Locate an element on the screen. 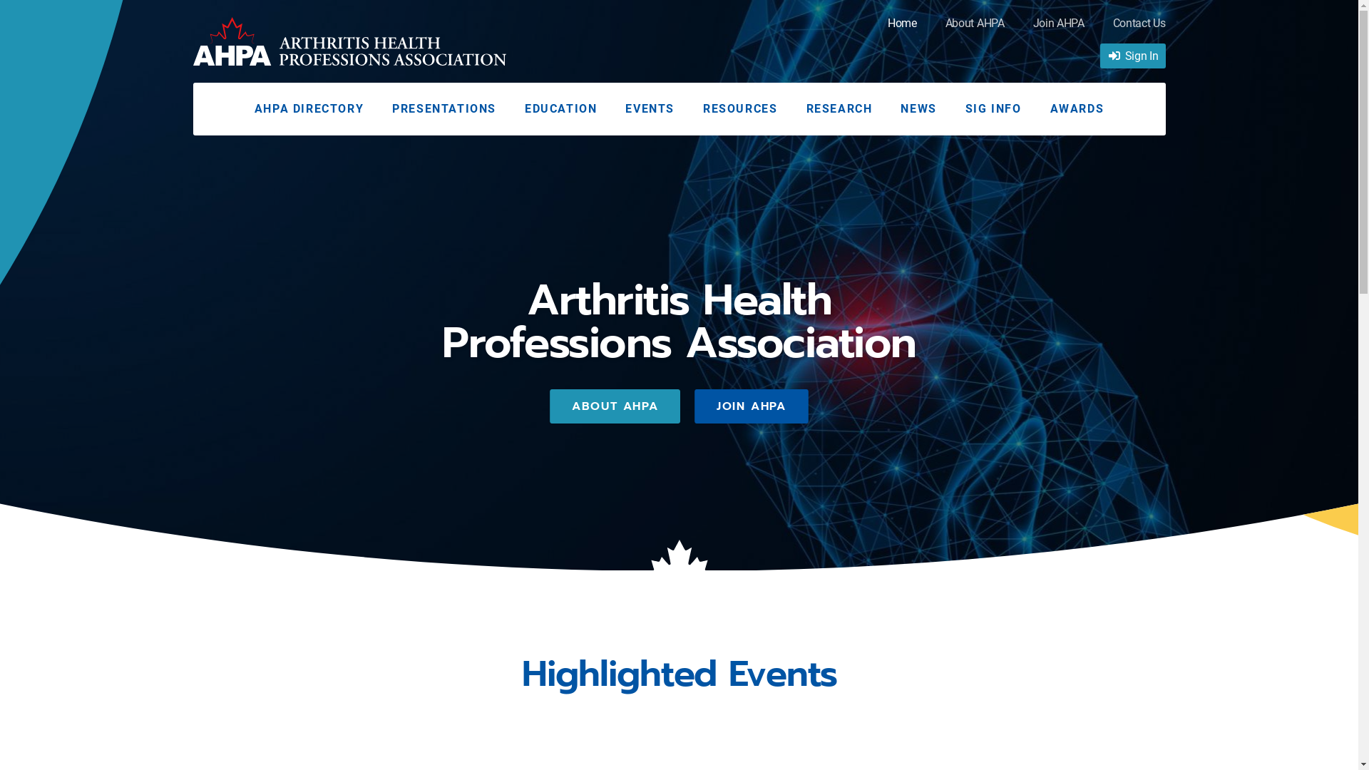 This screenshot has width=1369, height=770. AHPA DIRECTORY is located at coordinates (309, 109).